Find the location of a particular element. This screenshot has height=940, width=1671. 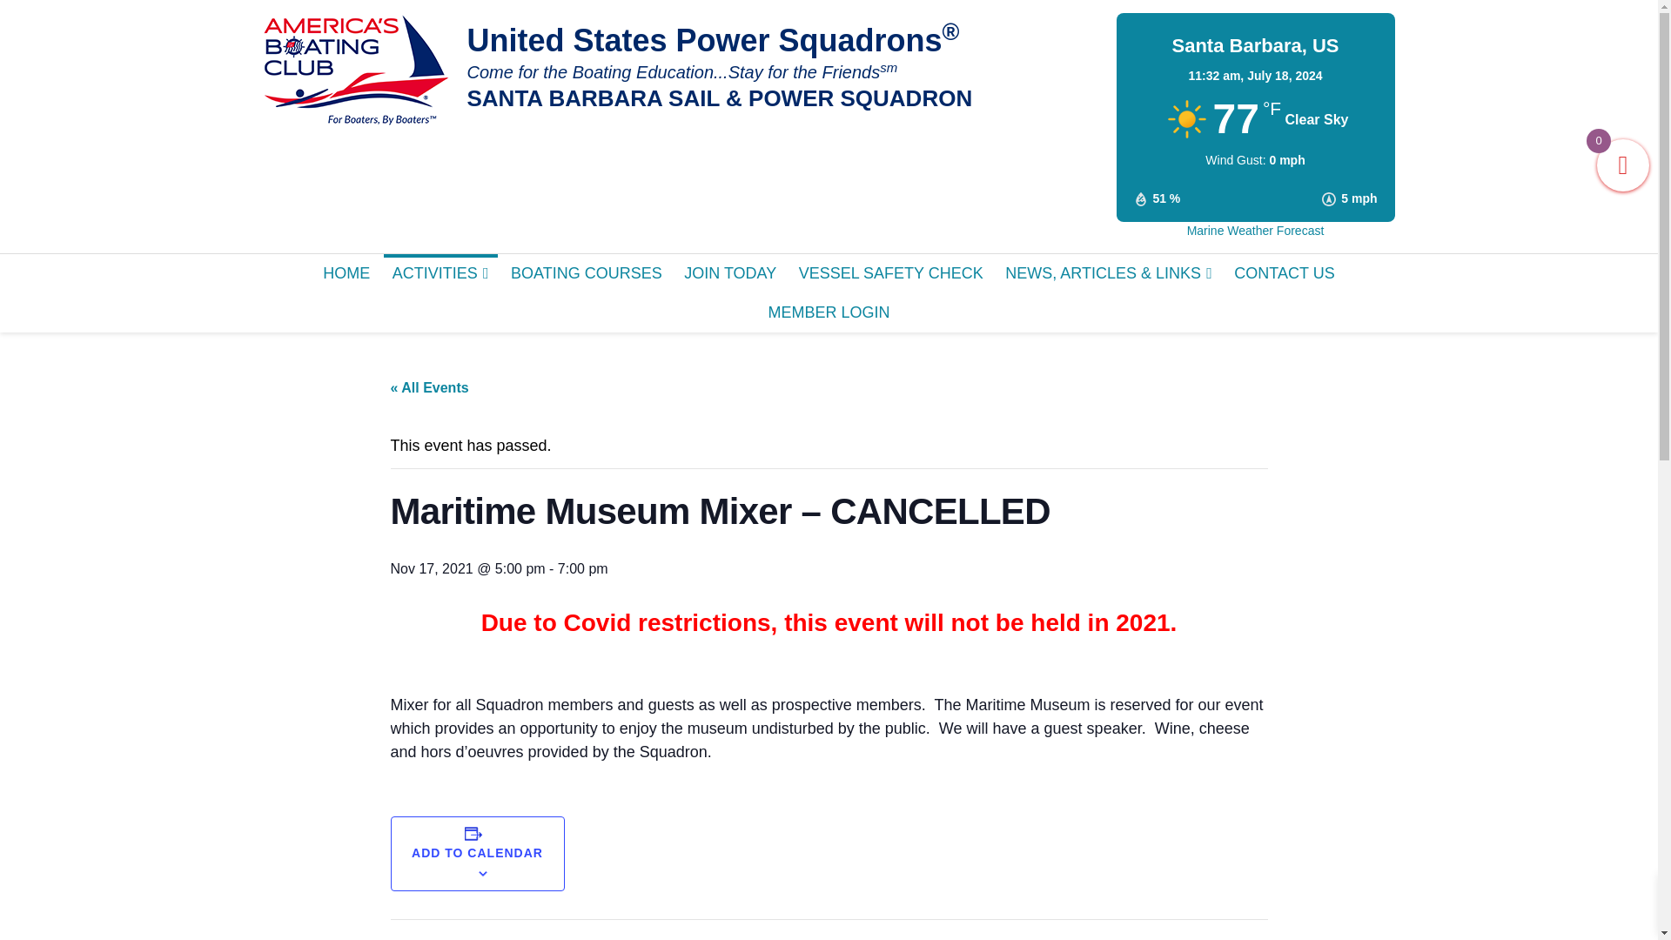

JOIN TODAY is located at coordinates (729, 273).